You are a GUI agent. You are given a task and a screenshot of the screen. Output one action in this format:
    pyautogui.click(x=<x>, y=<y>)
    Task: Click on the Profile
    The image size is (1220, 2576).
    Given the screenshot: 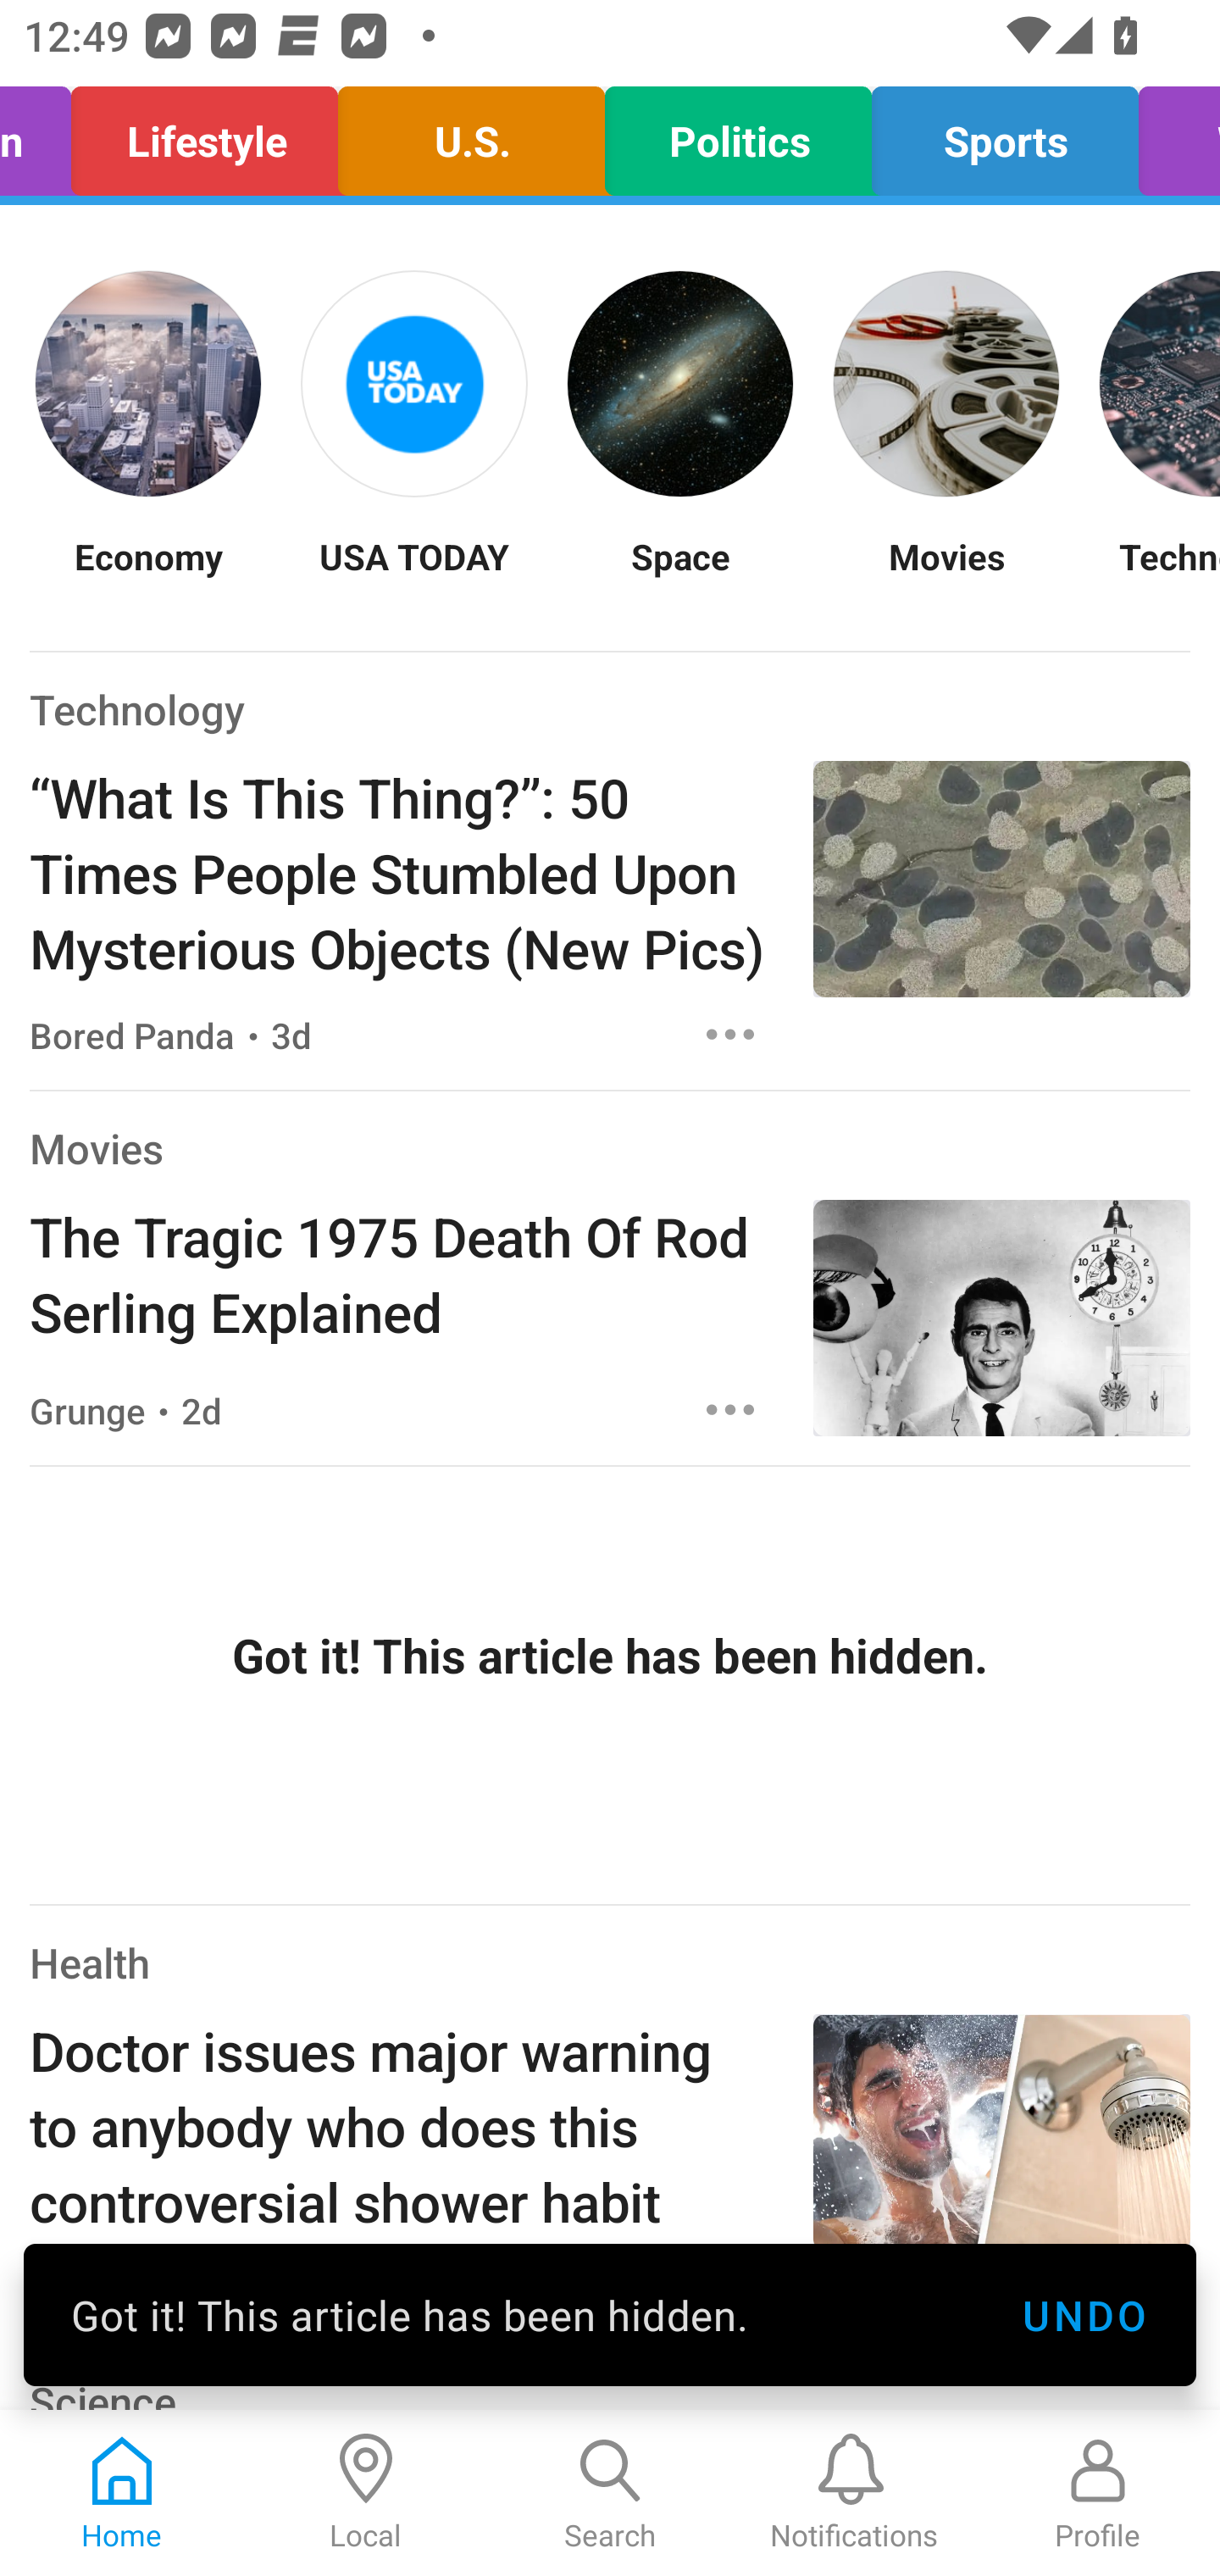 What is the action you would take?
    pyautogui.click(x=1098, y=2493)
    